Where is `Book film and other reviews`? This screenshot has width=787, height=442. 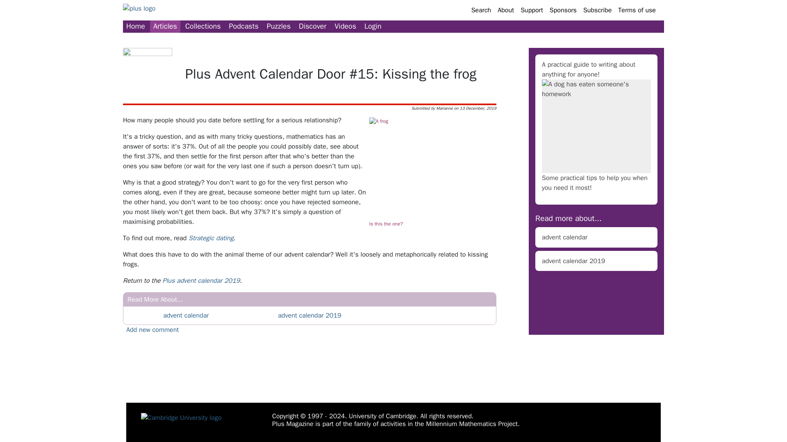 Book film and other reviews is located at coordinates (312, 27).